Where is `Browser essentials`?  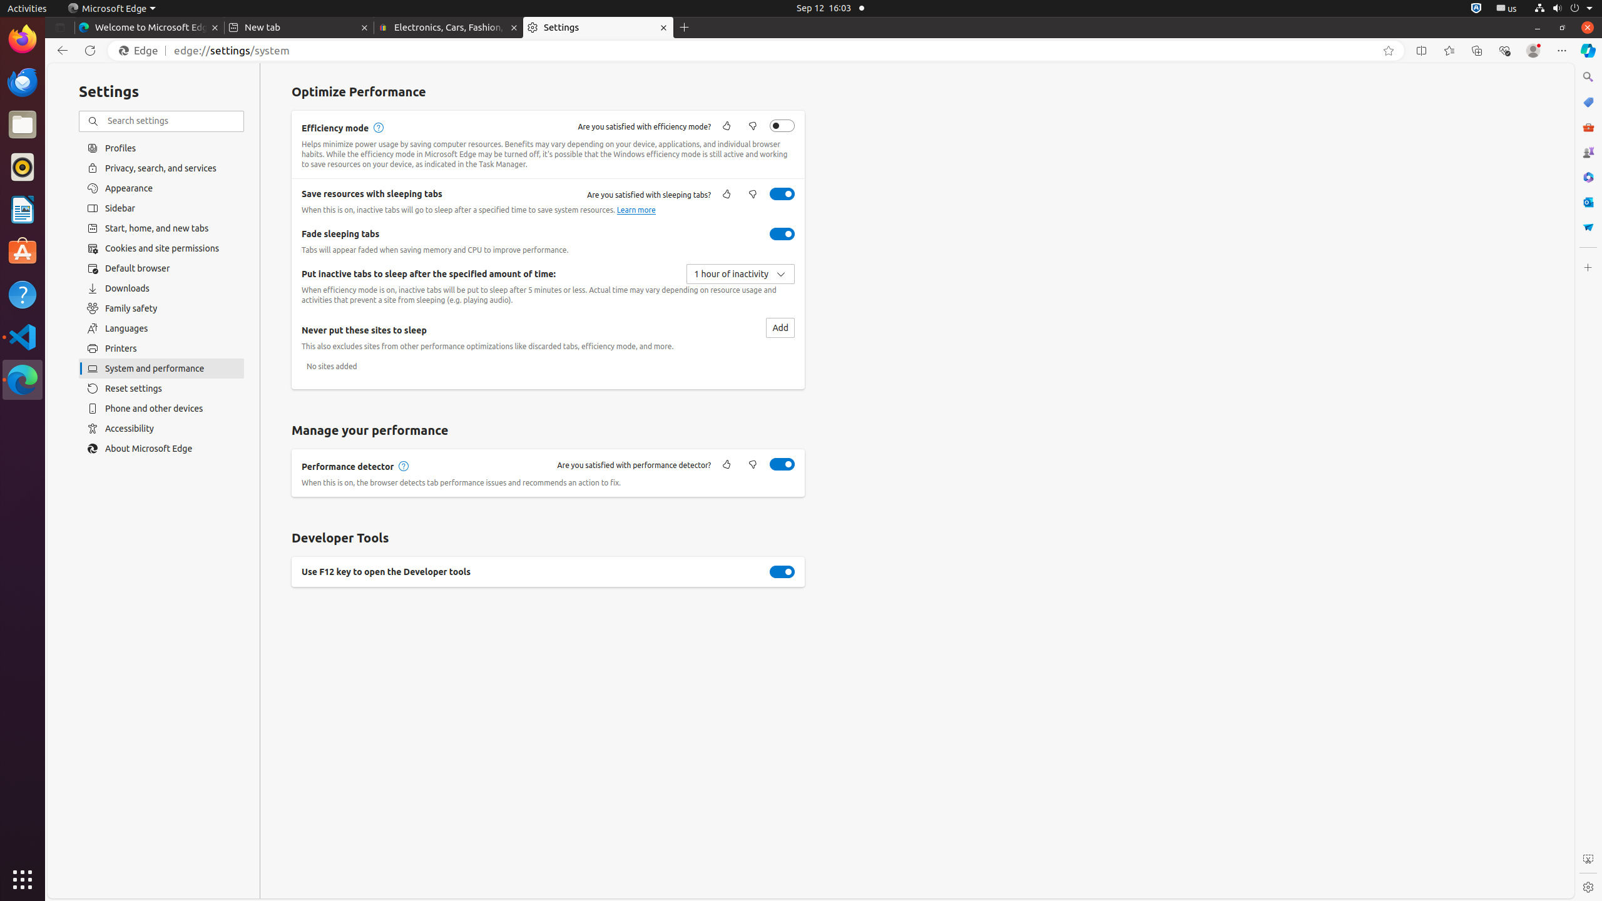 Browser essentials is located at coordinates (1504, 51).